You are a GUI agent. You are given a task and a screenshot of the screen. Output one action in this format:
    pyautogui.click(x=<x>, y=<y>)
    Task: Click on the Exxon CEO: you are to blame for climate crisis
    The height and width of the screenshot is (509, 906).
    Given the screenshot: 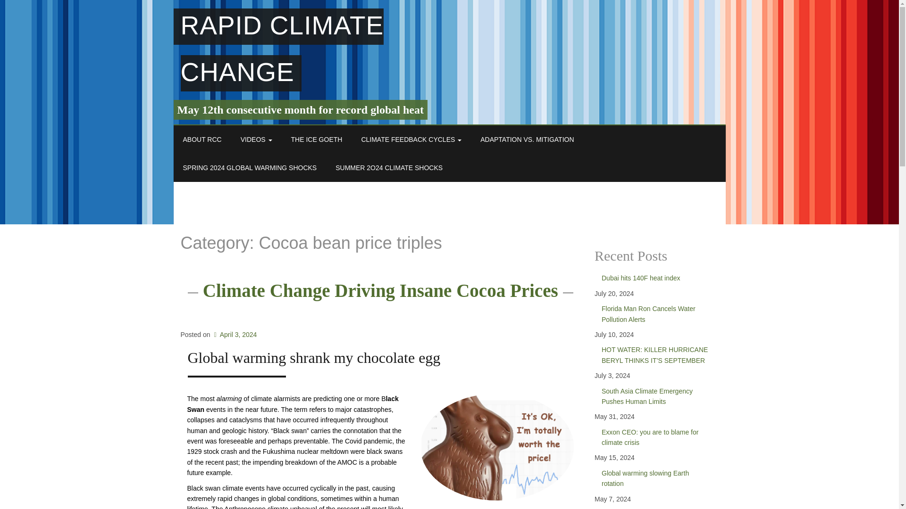 What is the action you would take?
    pyautogui.click(x=656, y=437)
    